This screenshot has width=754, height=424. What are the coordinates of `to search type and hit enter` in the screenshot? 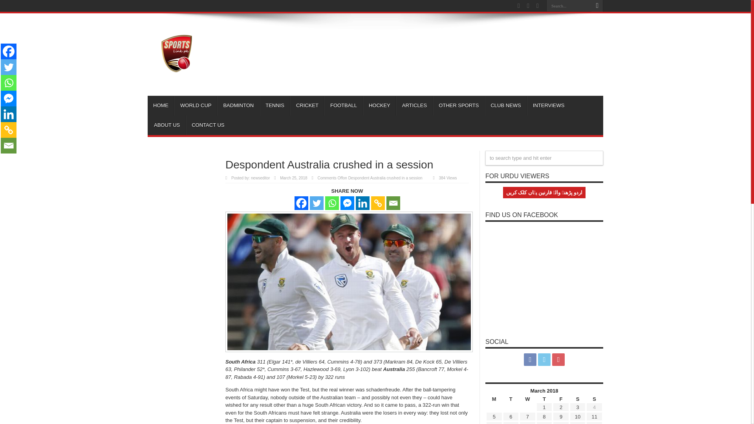 It's located at (544, 158).